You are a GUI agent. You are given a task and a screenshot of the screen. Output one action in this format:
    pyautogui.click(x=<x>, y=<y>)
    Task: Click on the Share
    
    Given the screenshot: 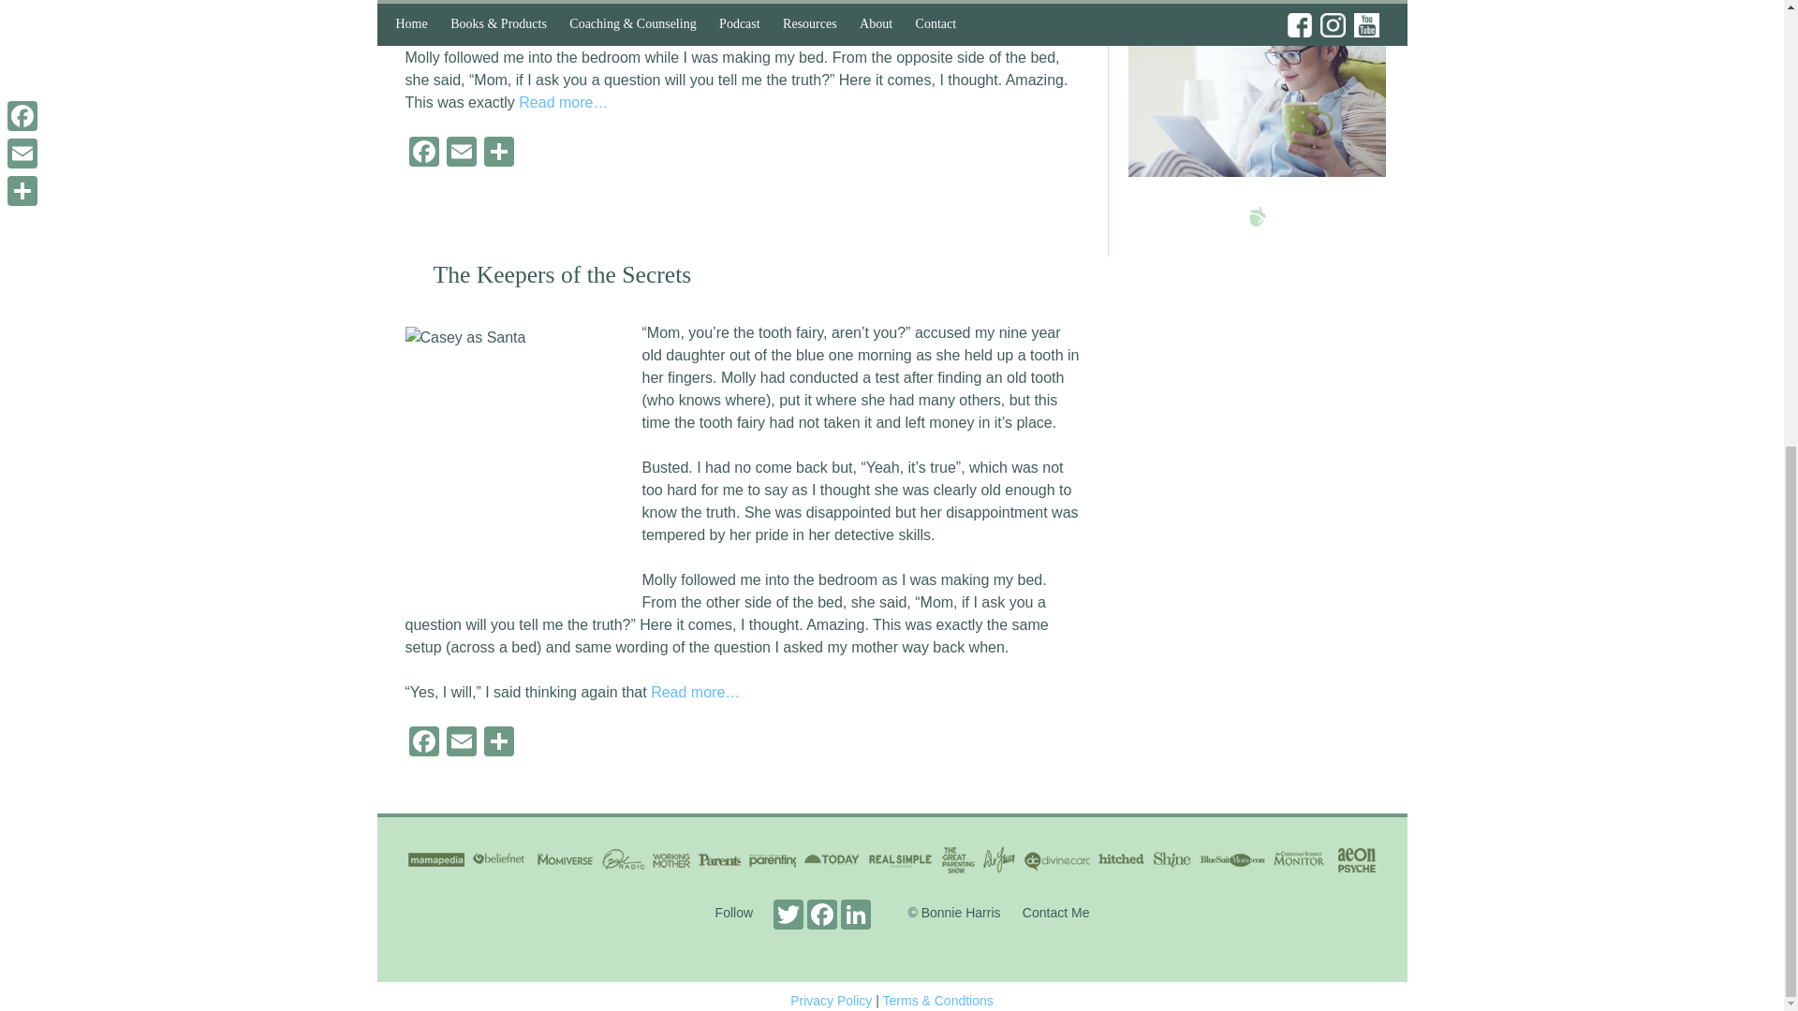 What is the action you would take?
    pyautogui.click(x=498, y=154)
    